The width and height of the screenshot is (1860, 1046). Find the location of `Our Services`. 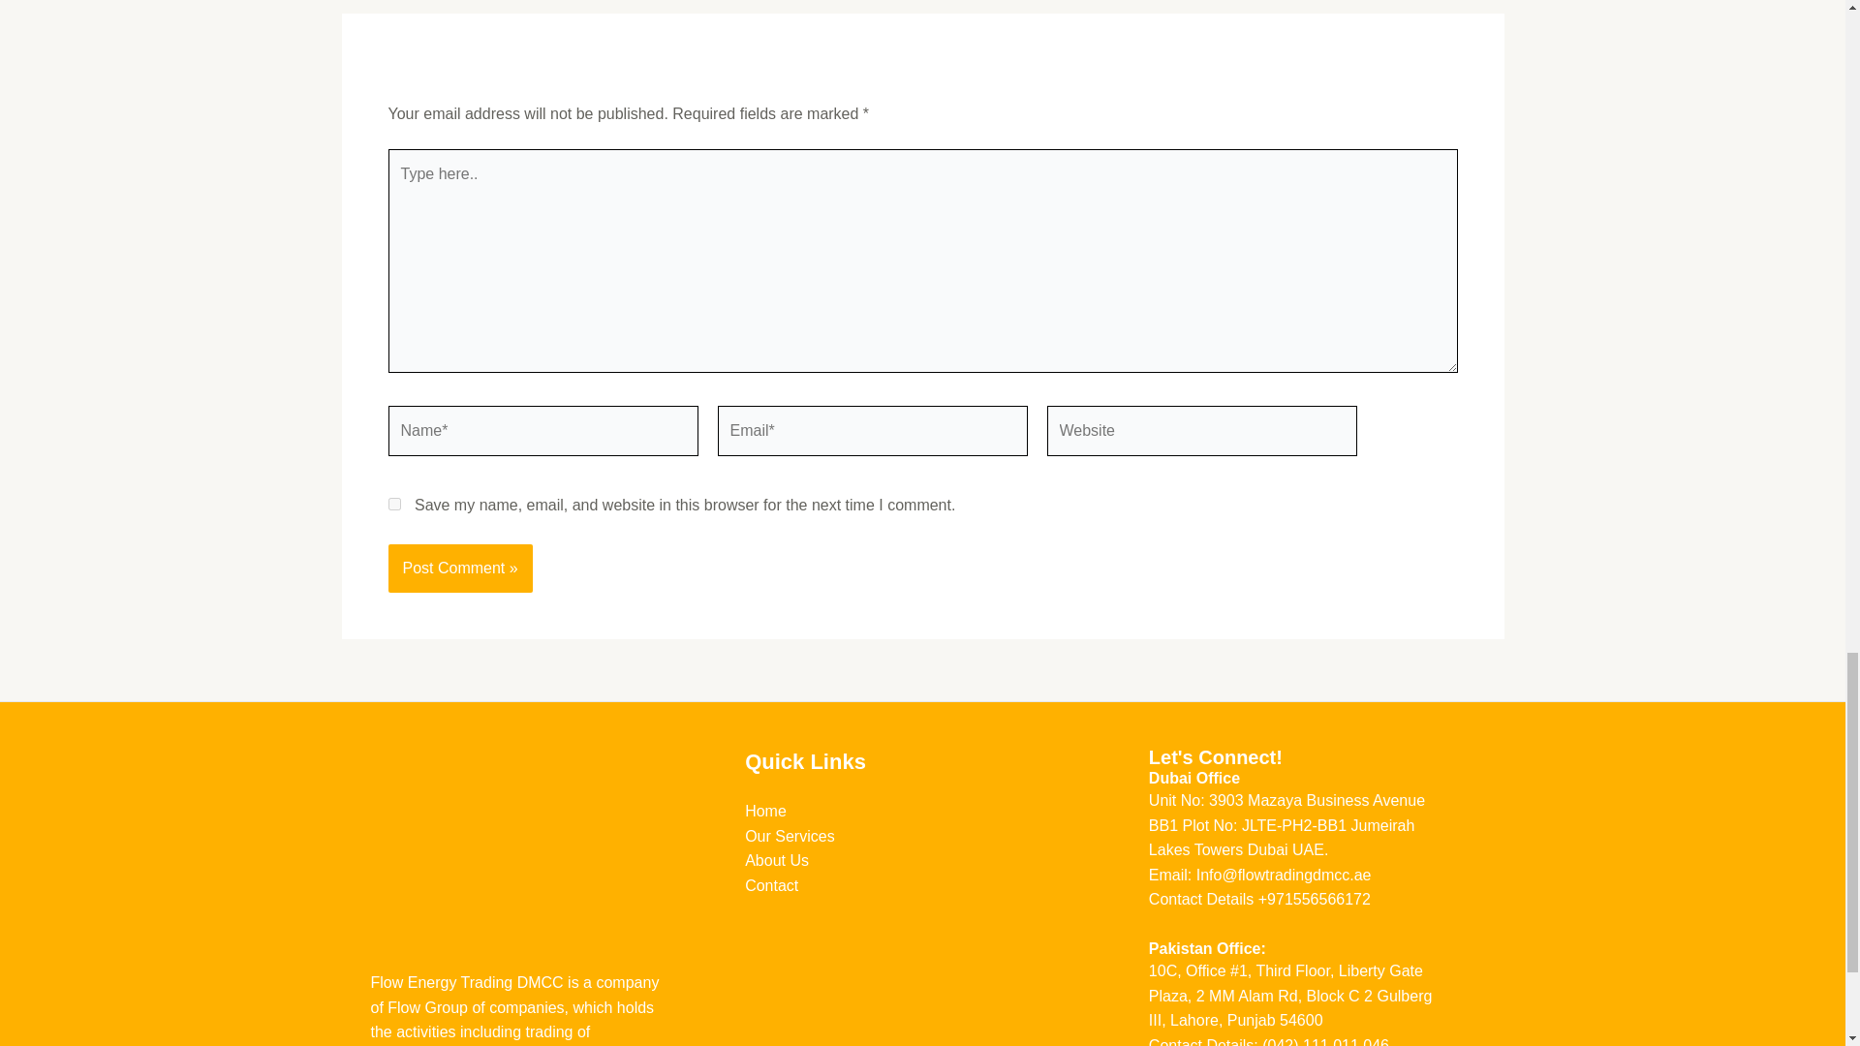

Our Services is located at coordinates (789, 836).